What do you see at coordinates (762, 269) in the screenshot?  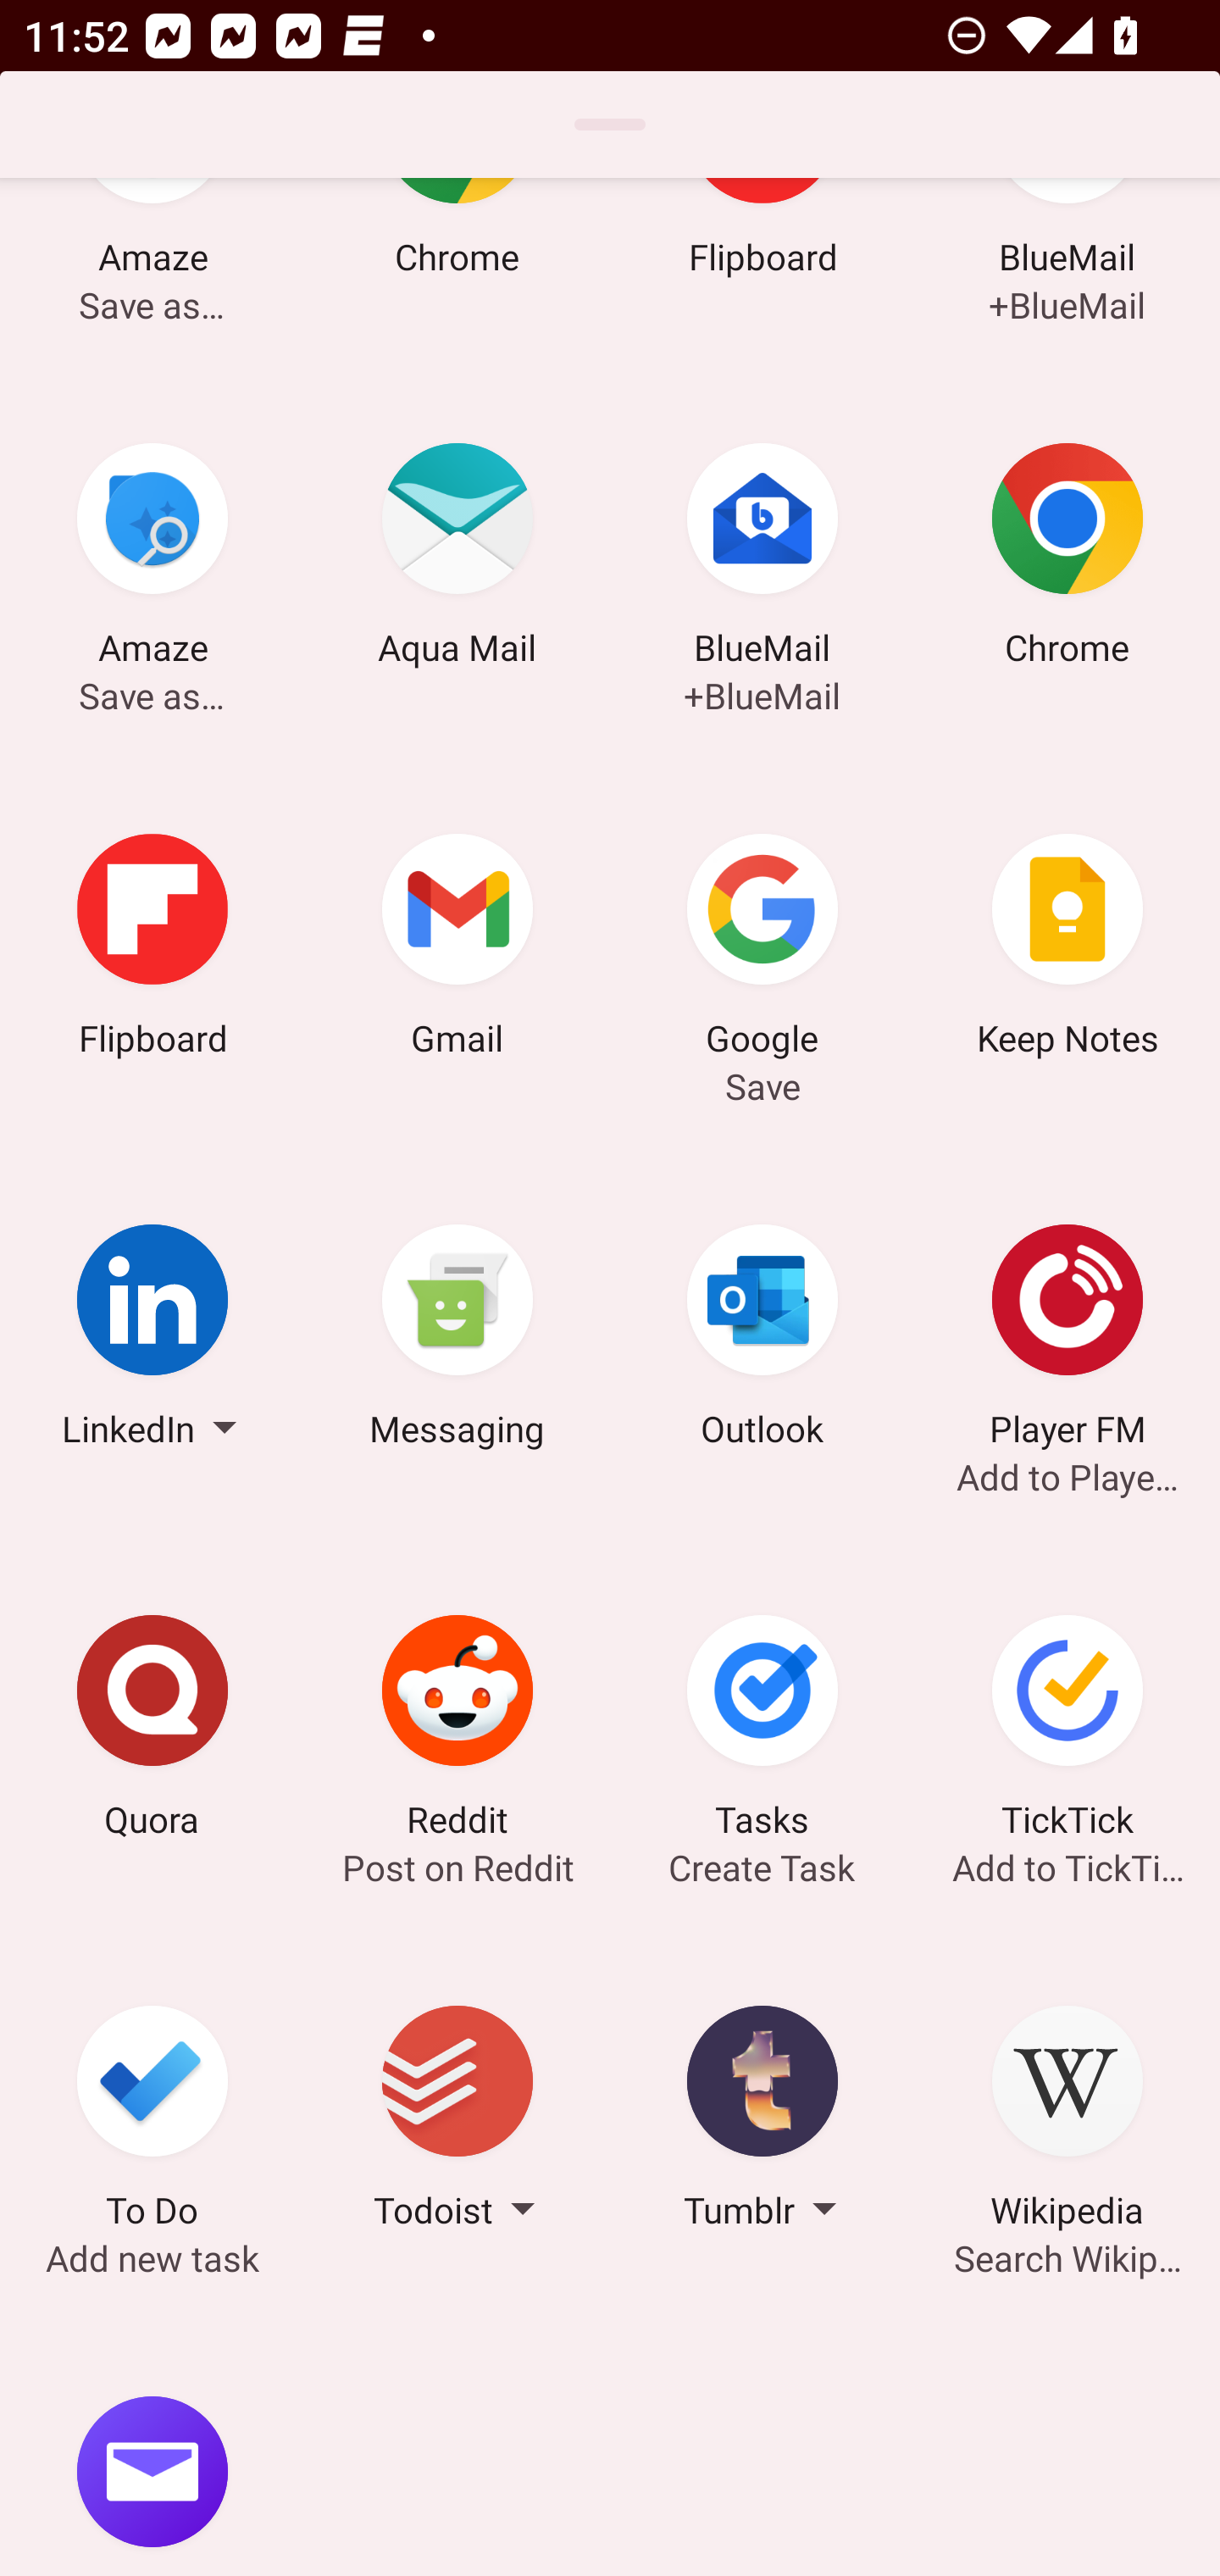 I see `Flipboard` at bounding box center [762, 269].